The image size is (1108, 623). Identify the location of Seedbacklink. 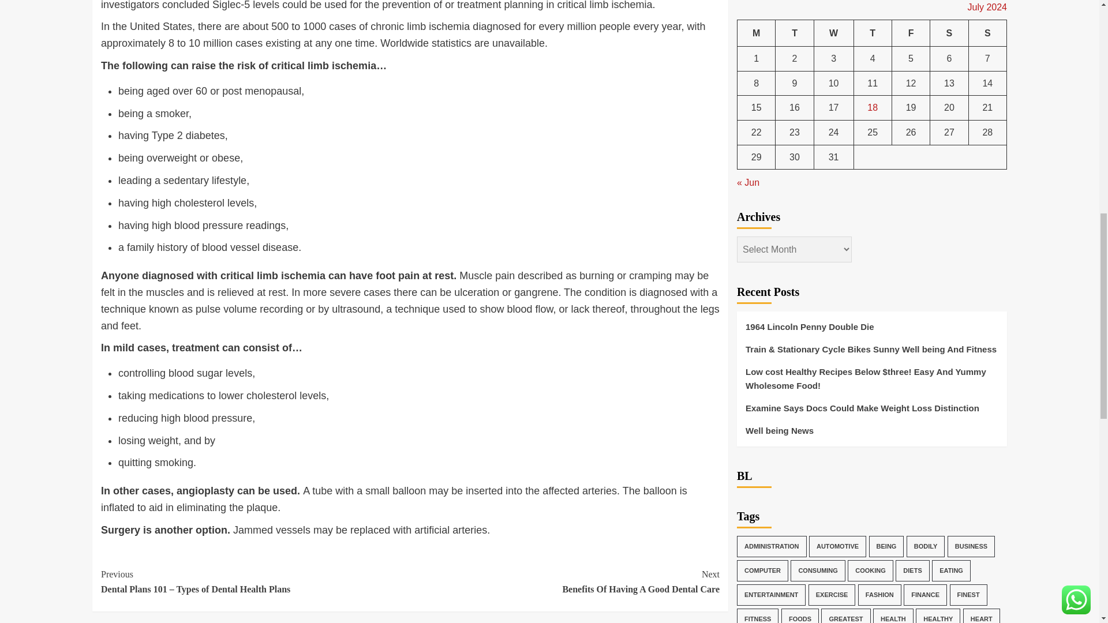
(564, 581).